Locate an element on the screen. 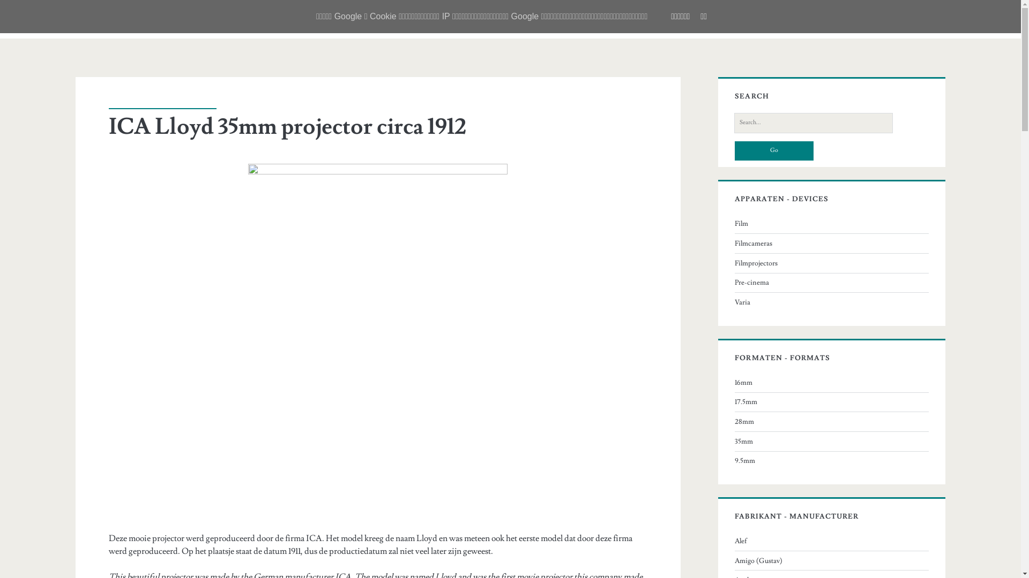 Image resolution: width=1029 pixels, height=578 pixels. Amigo (Gustav) is located at coordinates (759, 561).